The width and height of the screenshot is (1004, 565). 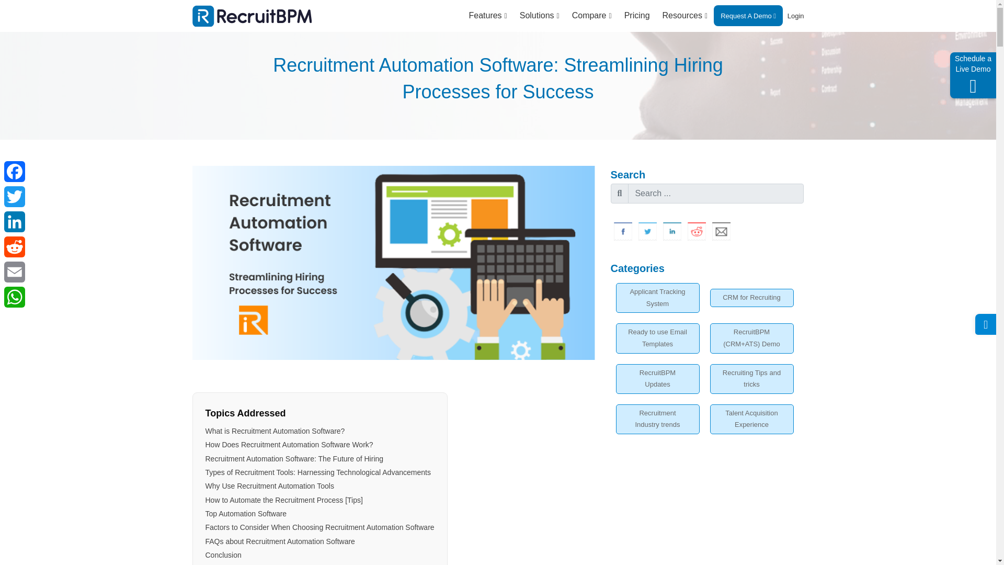 What do you see at coordinates (672, 231) in the screenshot?
I see `LinkedIn` at bounding box center [672, 231].